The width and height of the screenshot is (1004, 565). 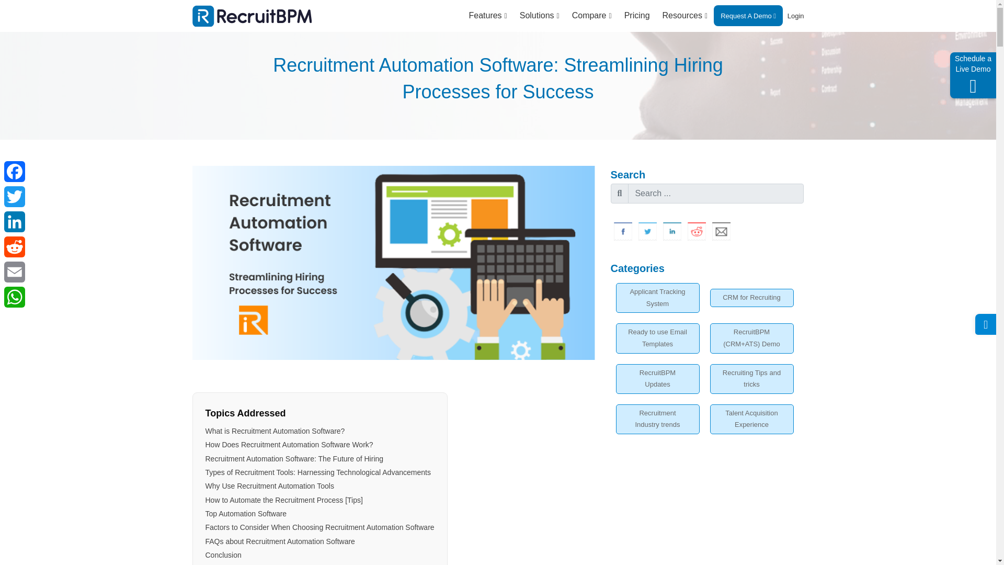 What do you see at coordinates (672, 231) in the screenshot?
I see `LinkedIn` at bounding box center [672, 231].